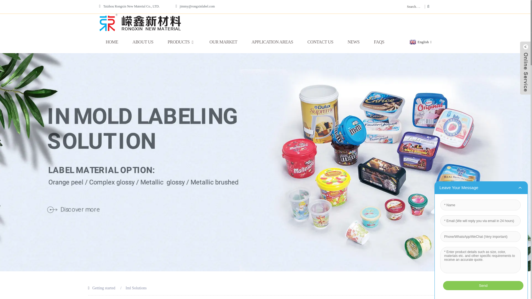  I want to click on NEWS, so click(353, 42).